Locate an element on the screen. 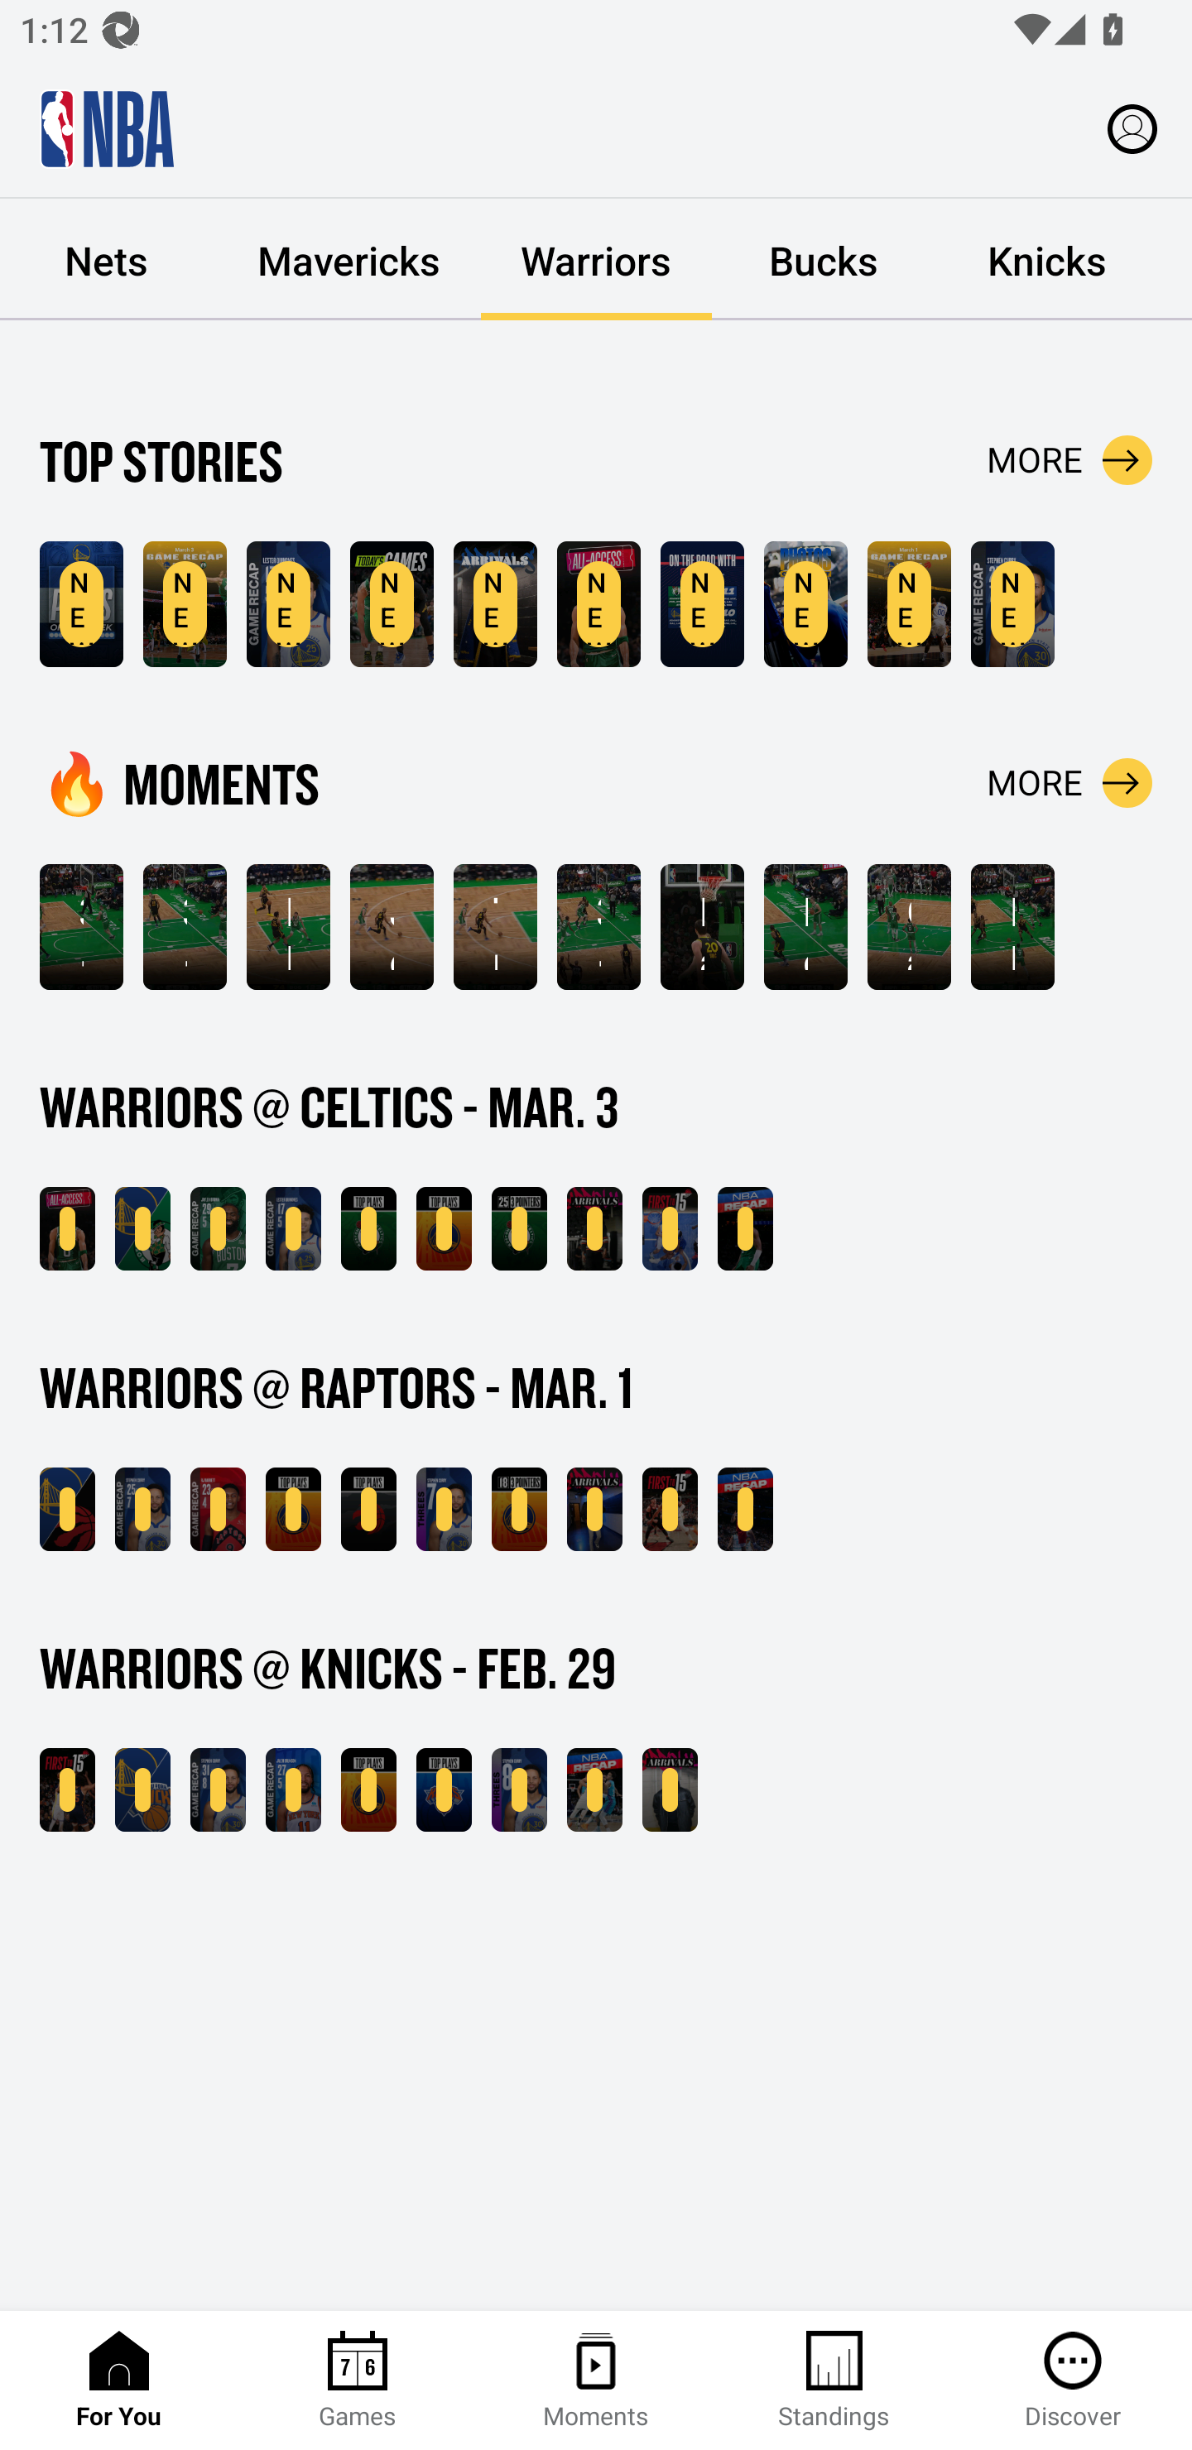 The height and width of the screenshot is (2450, 1192). 3-pointer by Lester Quinones is located at coordinates (81, 927).